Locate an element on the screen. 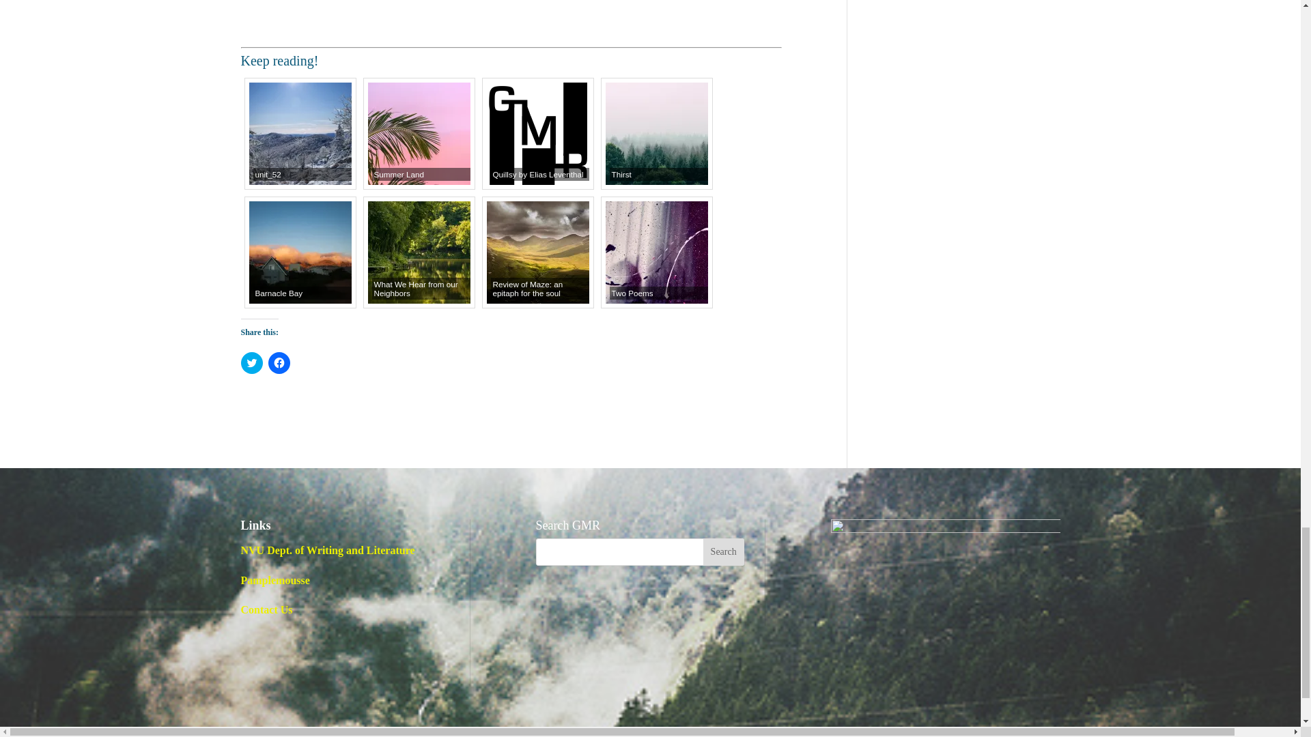 This screenshot has width=1311, height=737. Barnacle Bay is located at coordinates (300, 252).